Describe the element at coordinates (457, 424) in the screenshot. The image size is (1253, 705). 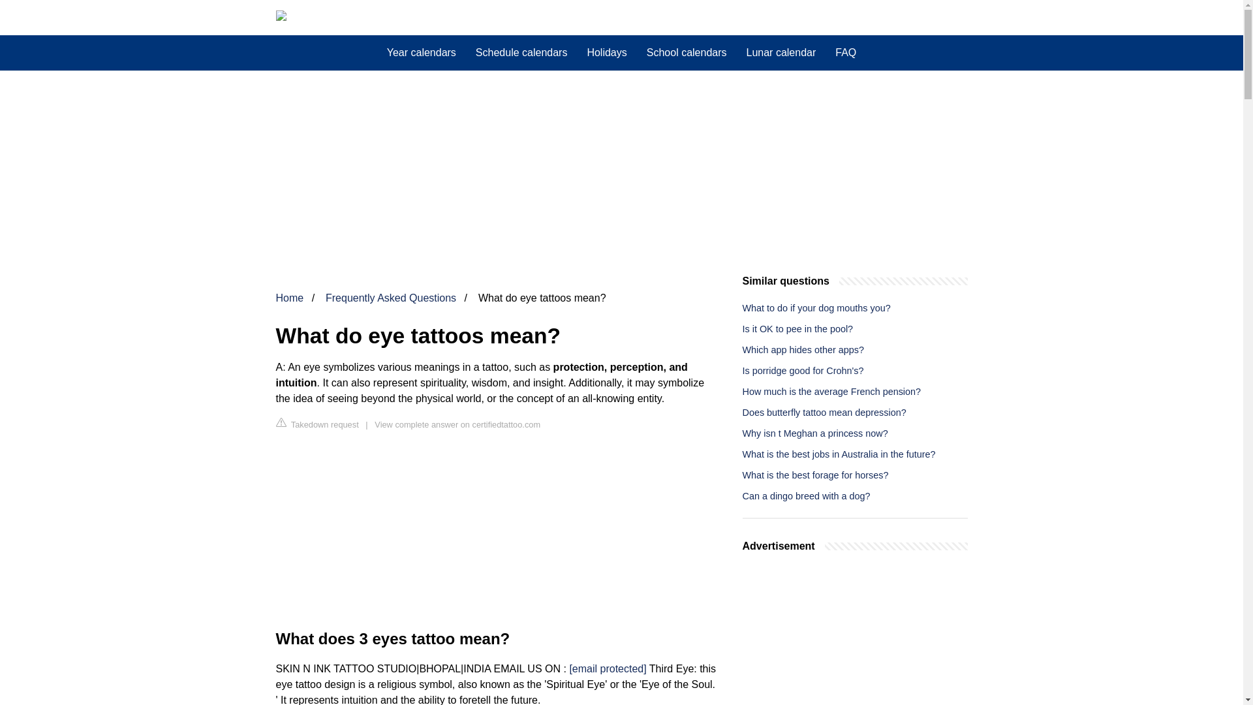
I see `View complete answer on certifiedtattoo.com` at that location.